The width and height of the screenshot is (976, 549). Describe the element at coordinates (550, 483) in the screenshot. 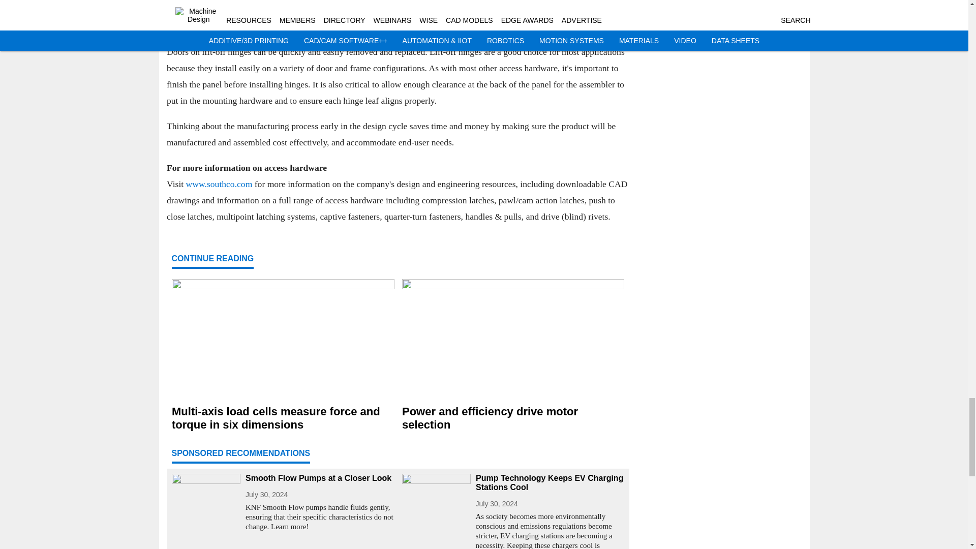

I see `Pump Technology Keeps EV Charging Stations Cool` at that location.